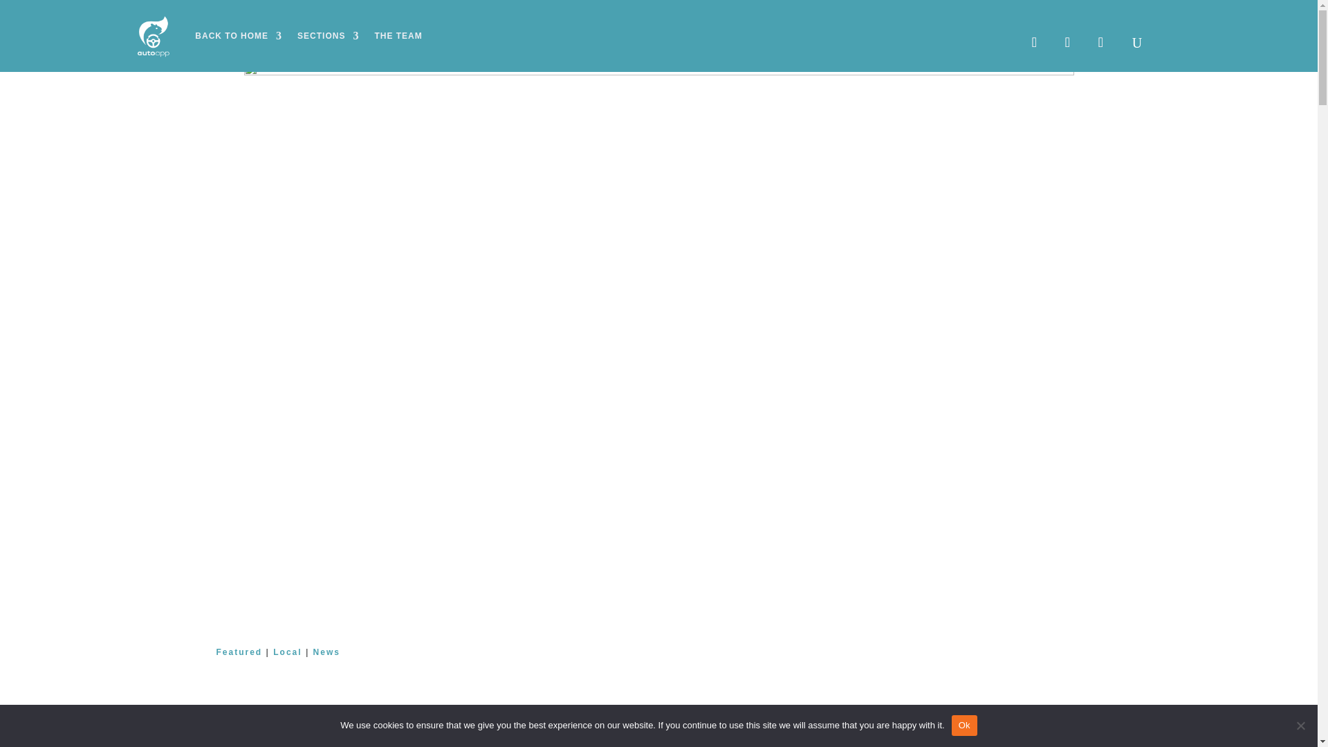  What do you see at coordinates (328, 35) in the screenshot?
I see `SECTIONS` at bounding box center [328, 35].